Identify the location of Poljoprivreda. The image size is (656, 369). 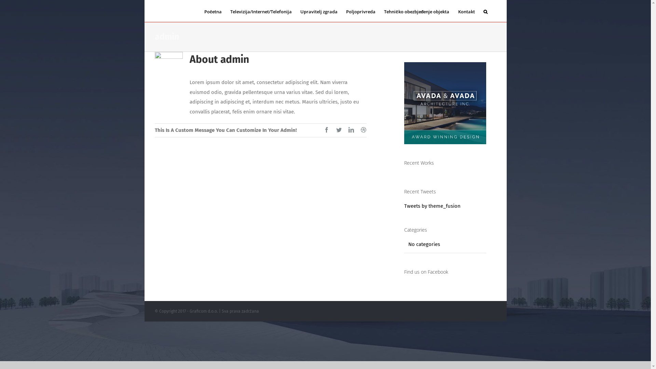
(361, 11).